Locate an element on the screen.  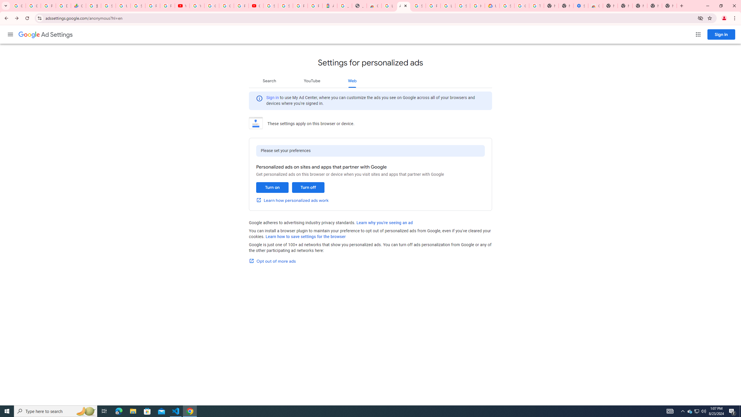
New Tab is located at coordinates (610, 6).